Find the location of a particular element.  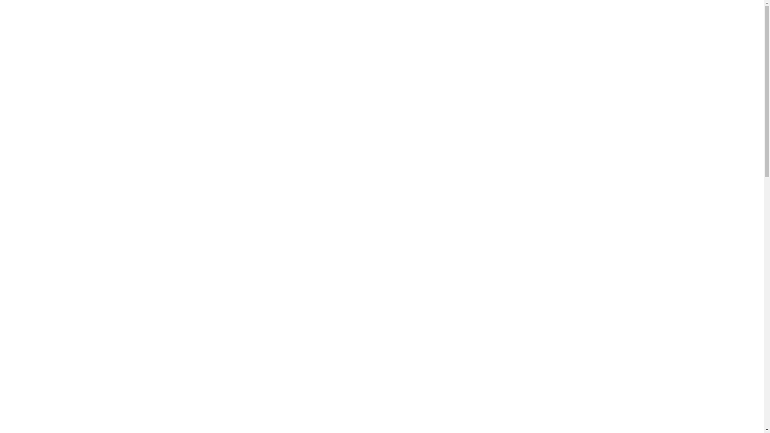

121 Healthcare is located at coordinates (169, 14).